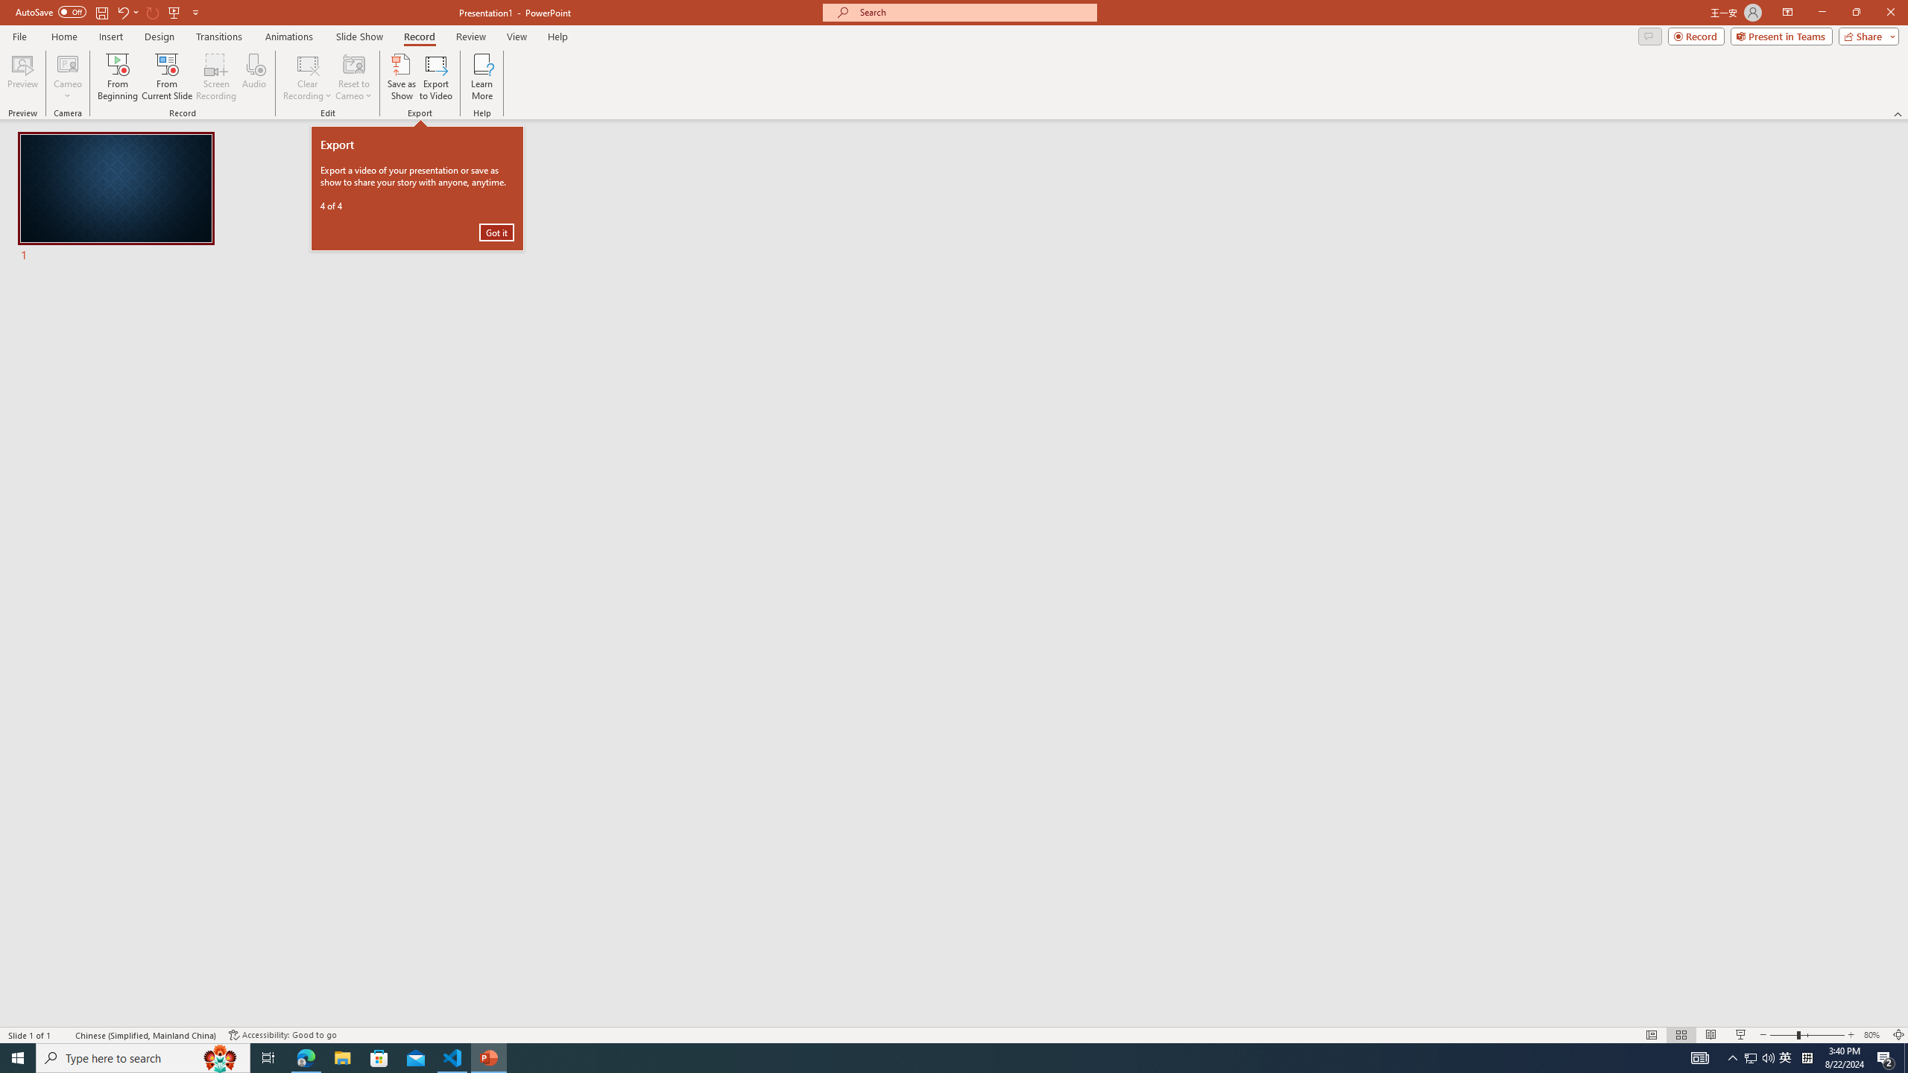 Image resolution: width=1908 pixels, height=1073 pixels. I want to click on Cameo, so click(67, 77).